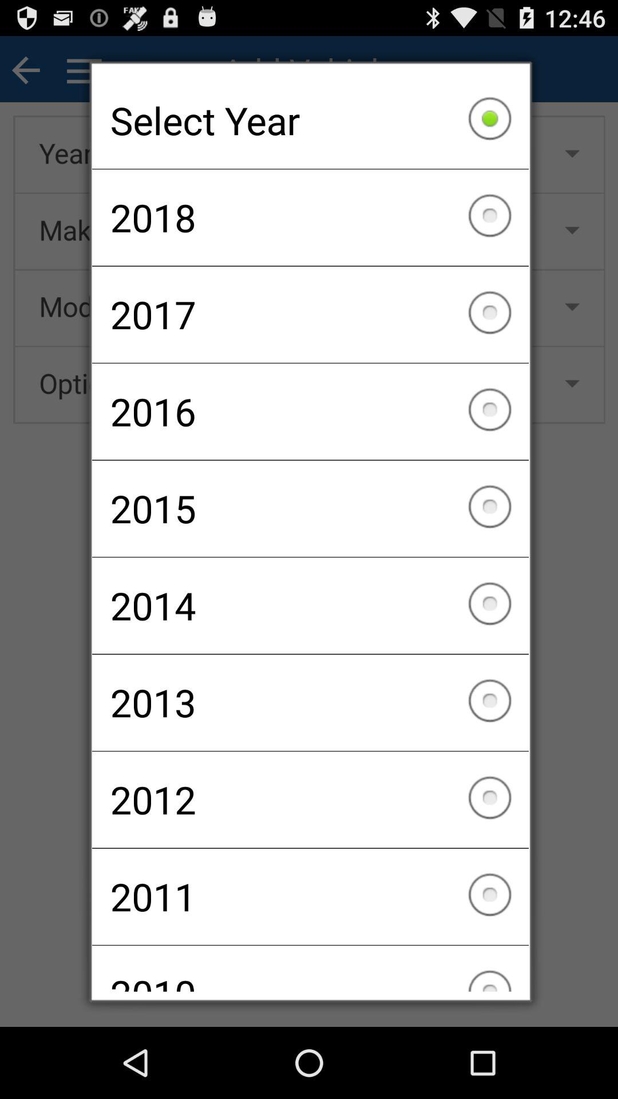 This screenshot has height=1099, width=618. I want to click on jump to 2017 checkbox, so click(310, 314).